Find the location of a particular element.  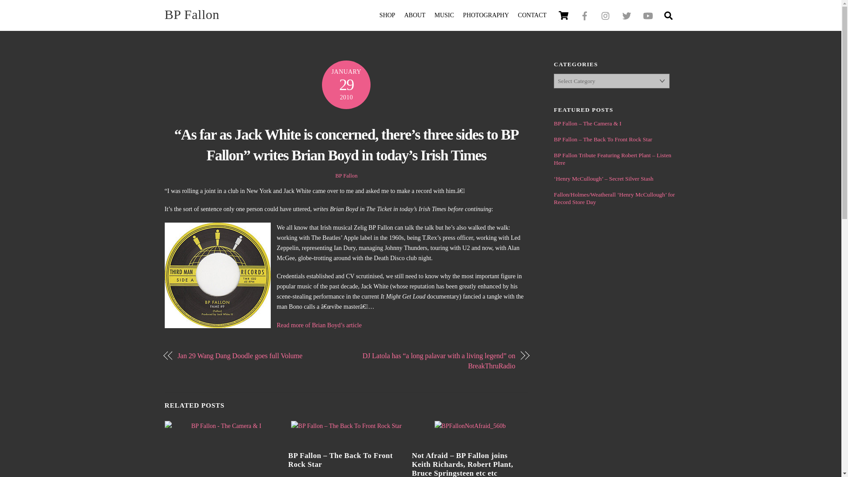

MUSIC is located at coordinates (444, 15).